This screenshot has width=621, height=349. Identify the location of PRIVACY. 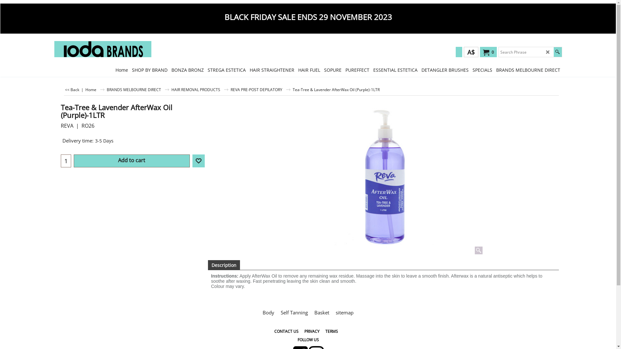
(312, 332).